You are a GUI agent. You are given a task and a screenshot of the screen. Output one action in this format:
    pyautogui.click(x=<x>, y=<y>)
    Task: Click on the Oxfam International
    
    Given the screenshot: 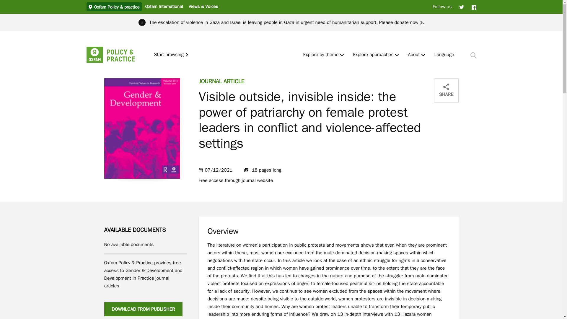 What is the action you would take?
    pyautogui.click(x=164, y=6)
    